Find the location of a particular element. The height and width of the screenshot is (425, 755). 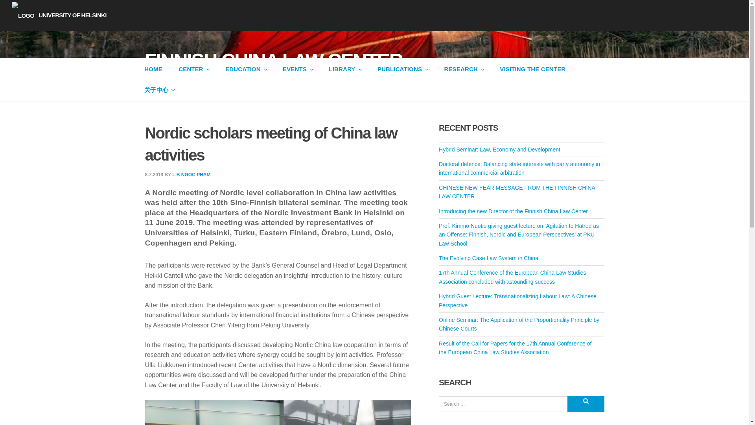

HOME is located at coordinates (153, 69).